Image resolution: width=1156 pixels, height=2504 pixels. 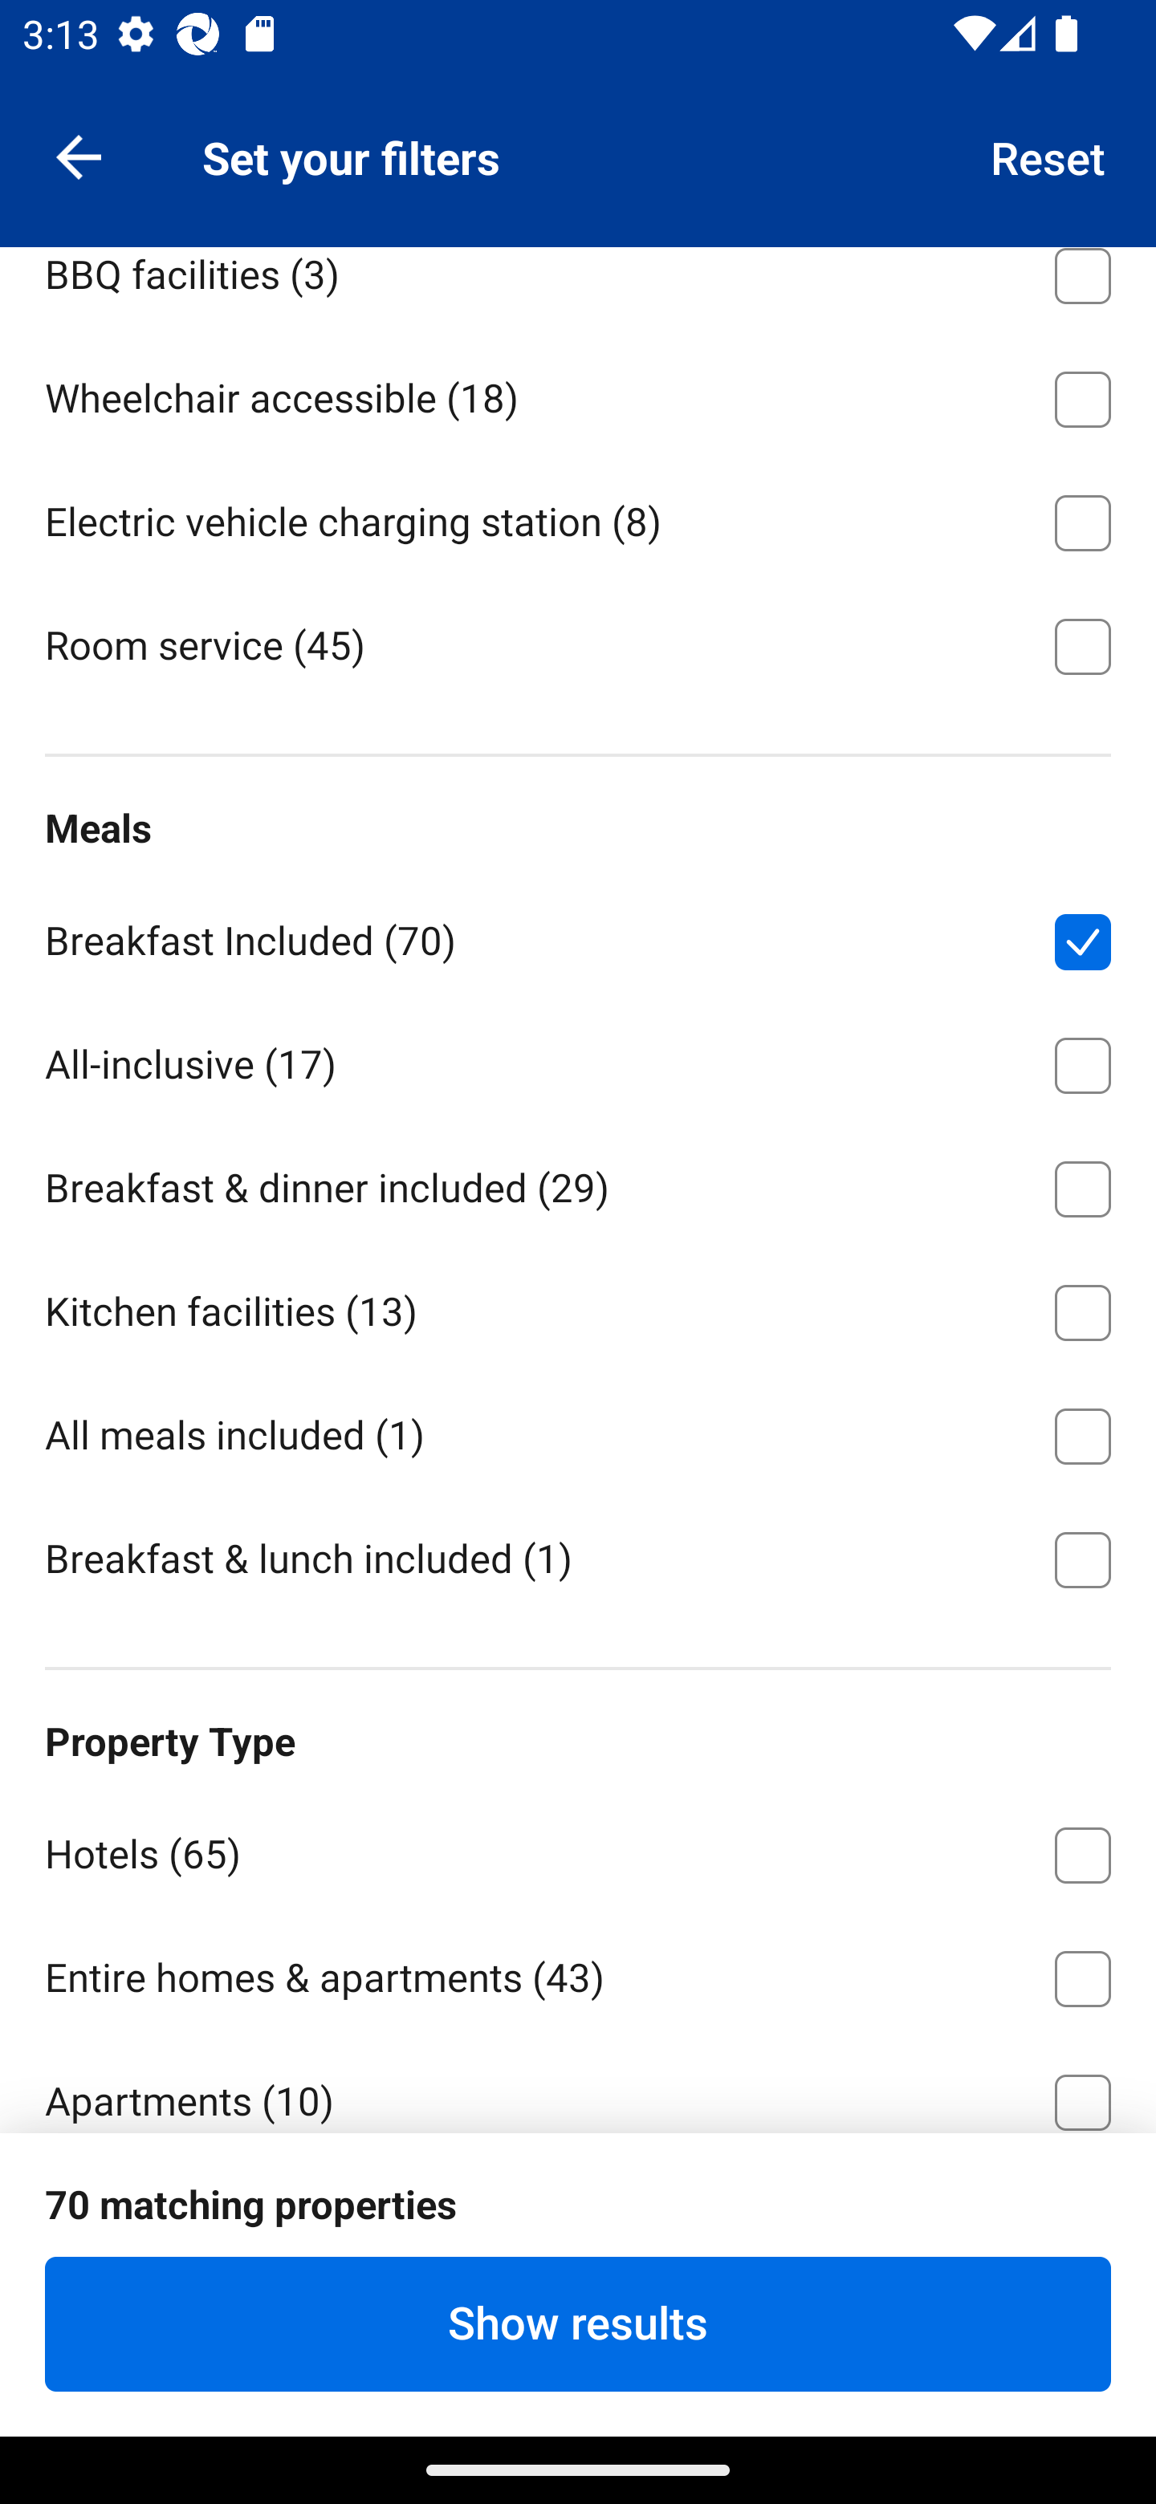 I want to click on Electric vehicle charging station ⁦(8), so click(x=578, y=517).